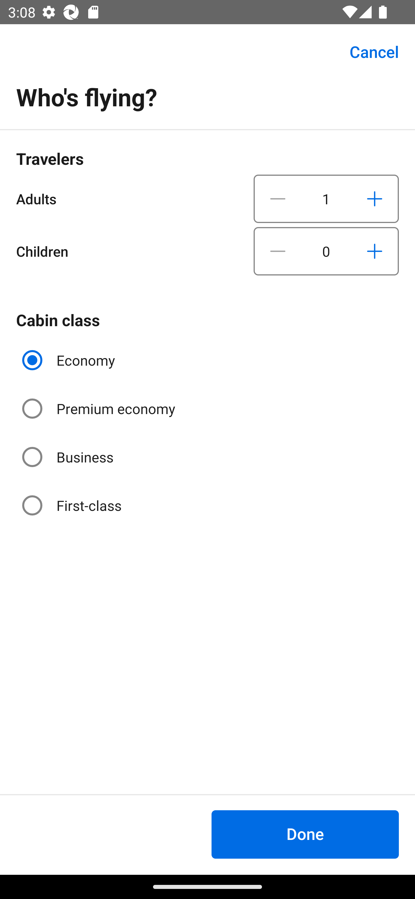  I want to click on Decrease, so click(278, 251).